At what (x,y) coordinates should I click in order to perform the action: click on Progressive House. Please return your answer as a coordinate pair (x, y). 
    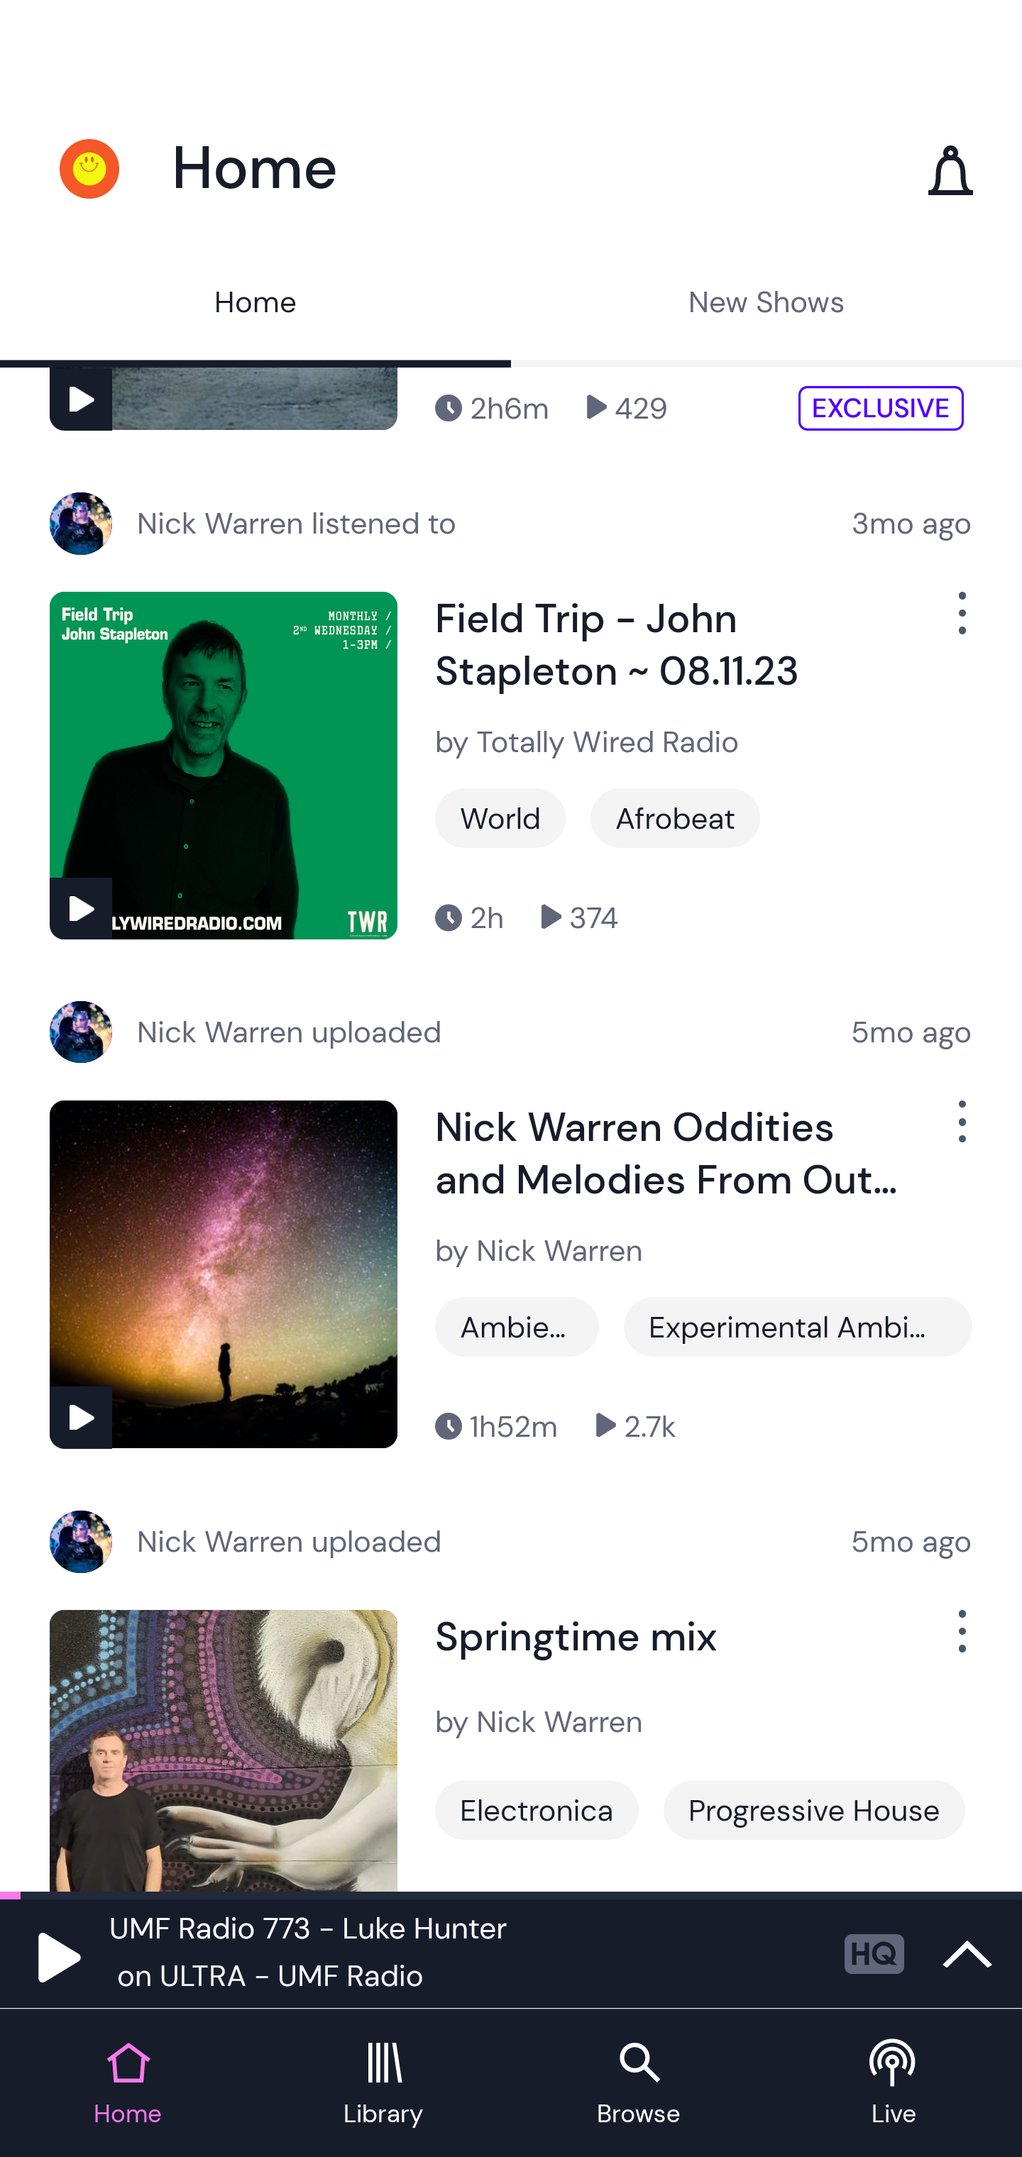
    Looking at the image, I should click on (813, 1809).